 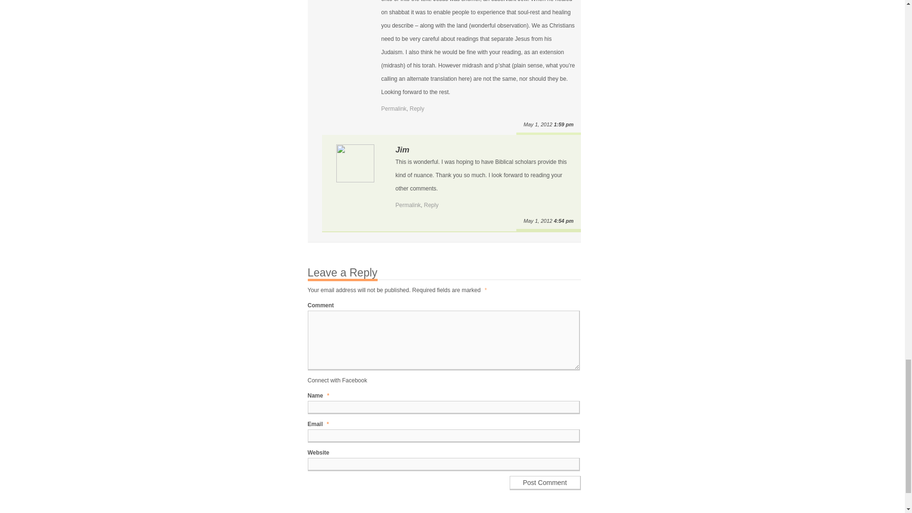 What do you see at coordinates (563, 124) in the screenshot?
I see `1:59 pm` at bounding box center [563, 124].